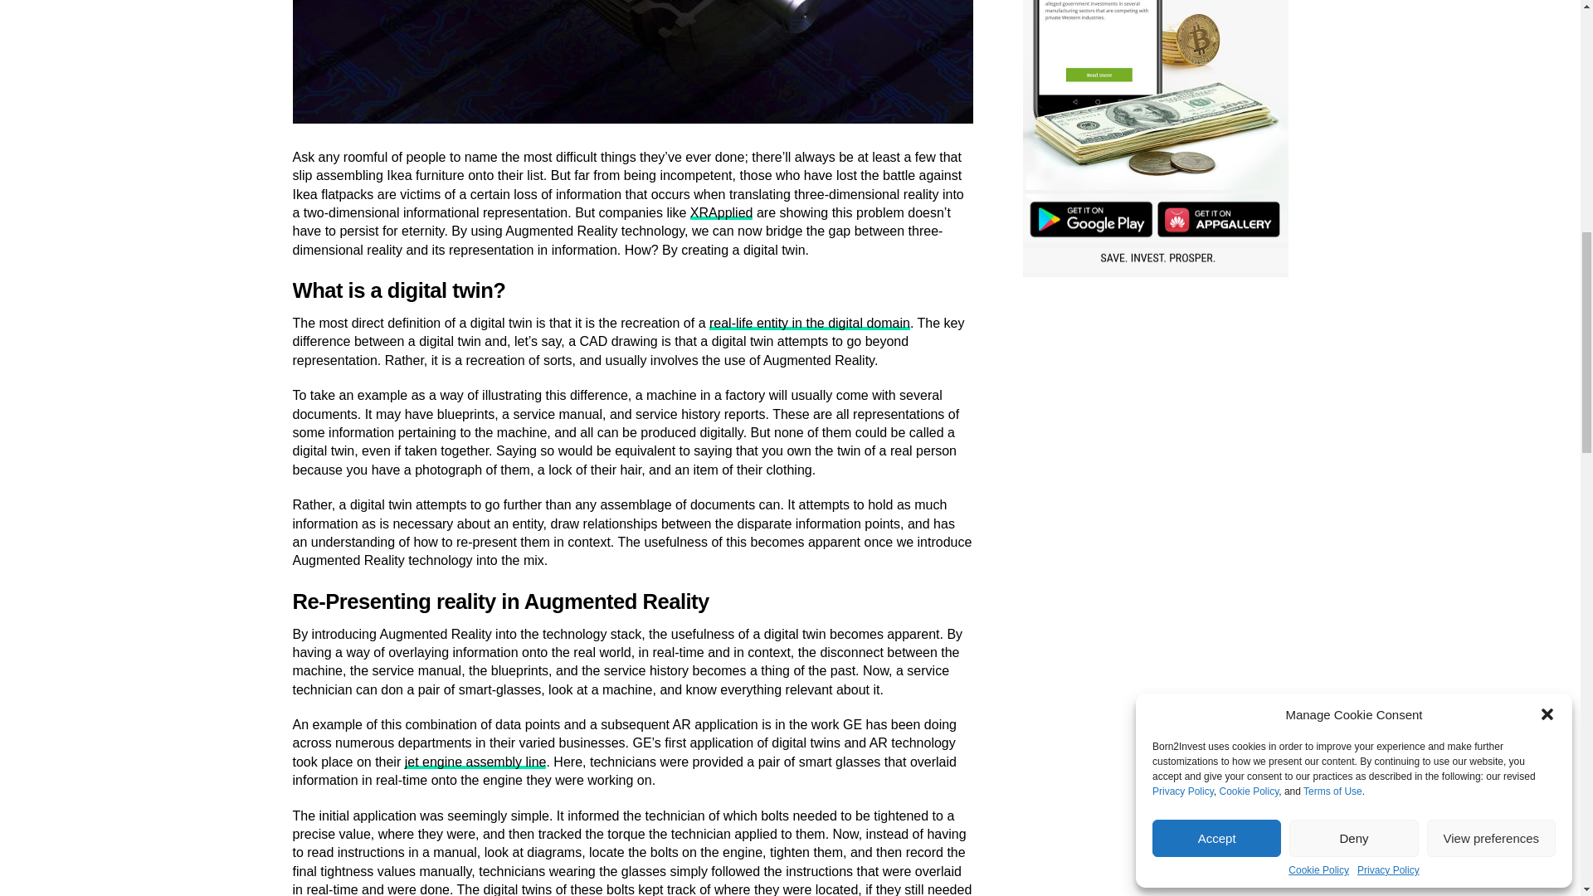 The height and width of the screenshot is (896, 1593). What do you see at coordinates (1155, 405) in the screenshot?
I see `Advertisement` at bounding box center [1155, 405].